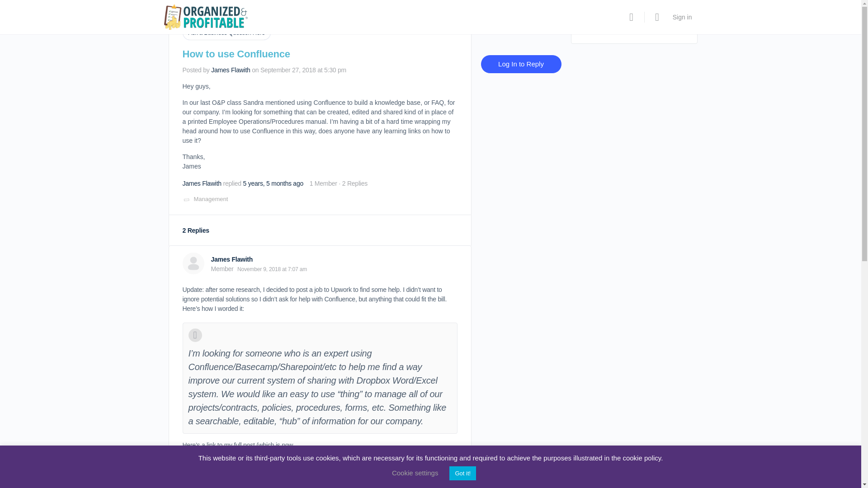  What do you see at coordinates (230, 70) in the screenshot?
I see `James Flawith` at bounding box center [230, 70].